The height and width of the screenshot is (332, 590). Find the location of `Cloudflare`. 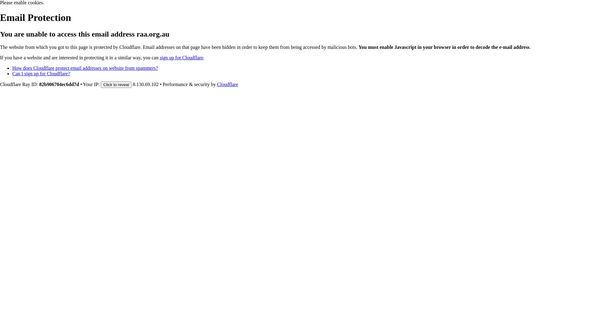

Cloudflare is located at coordinates (227, 84).